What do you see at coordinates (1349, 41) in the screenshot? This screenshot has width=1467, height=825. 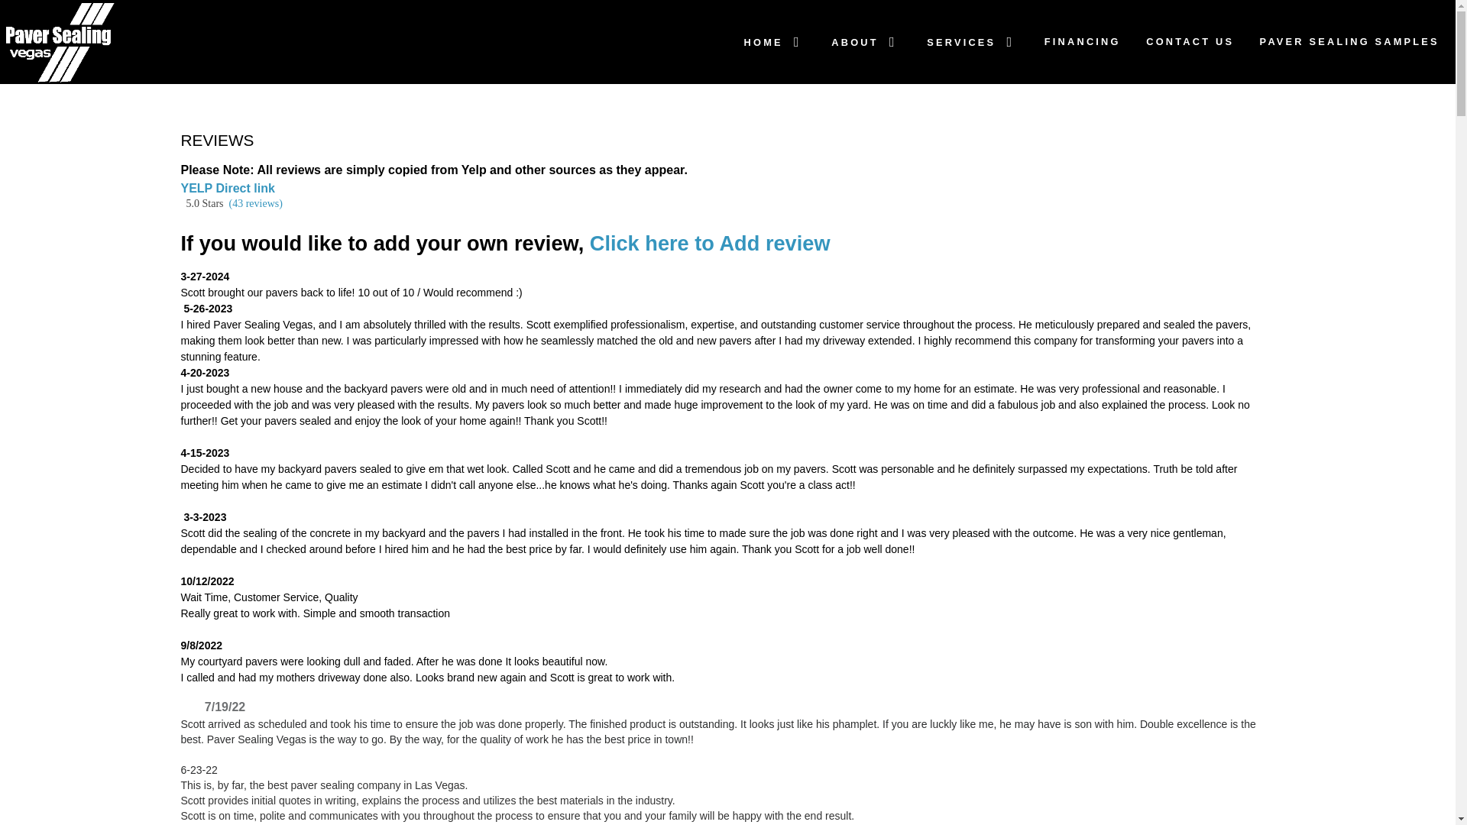 I see `PAVER SEALING SAMPLES` at bounding box center [1349, 41].